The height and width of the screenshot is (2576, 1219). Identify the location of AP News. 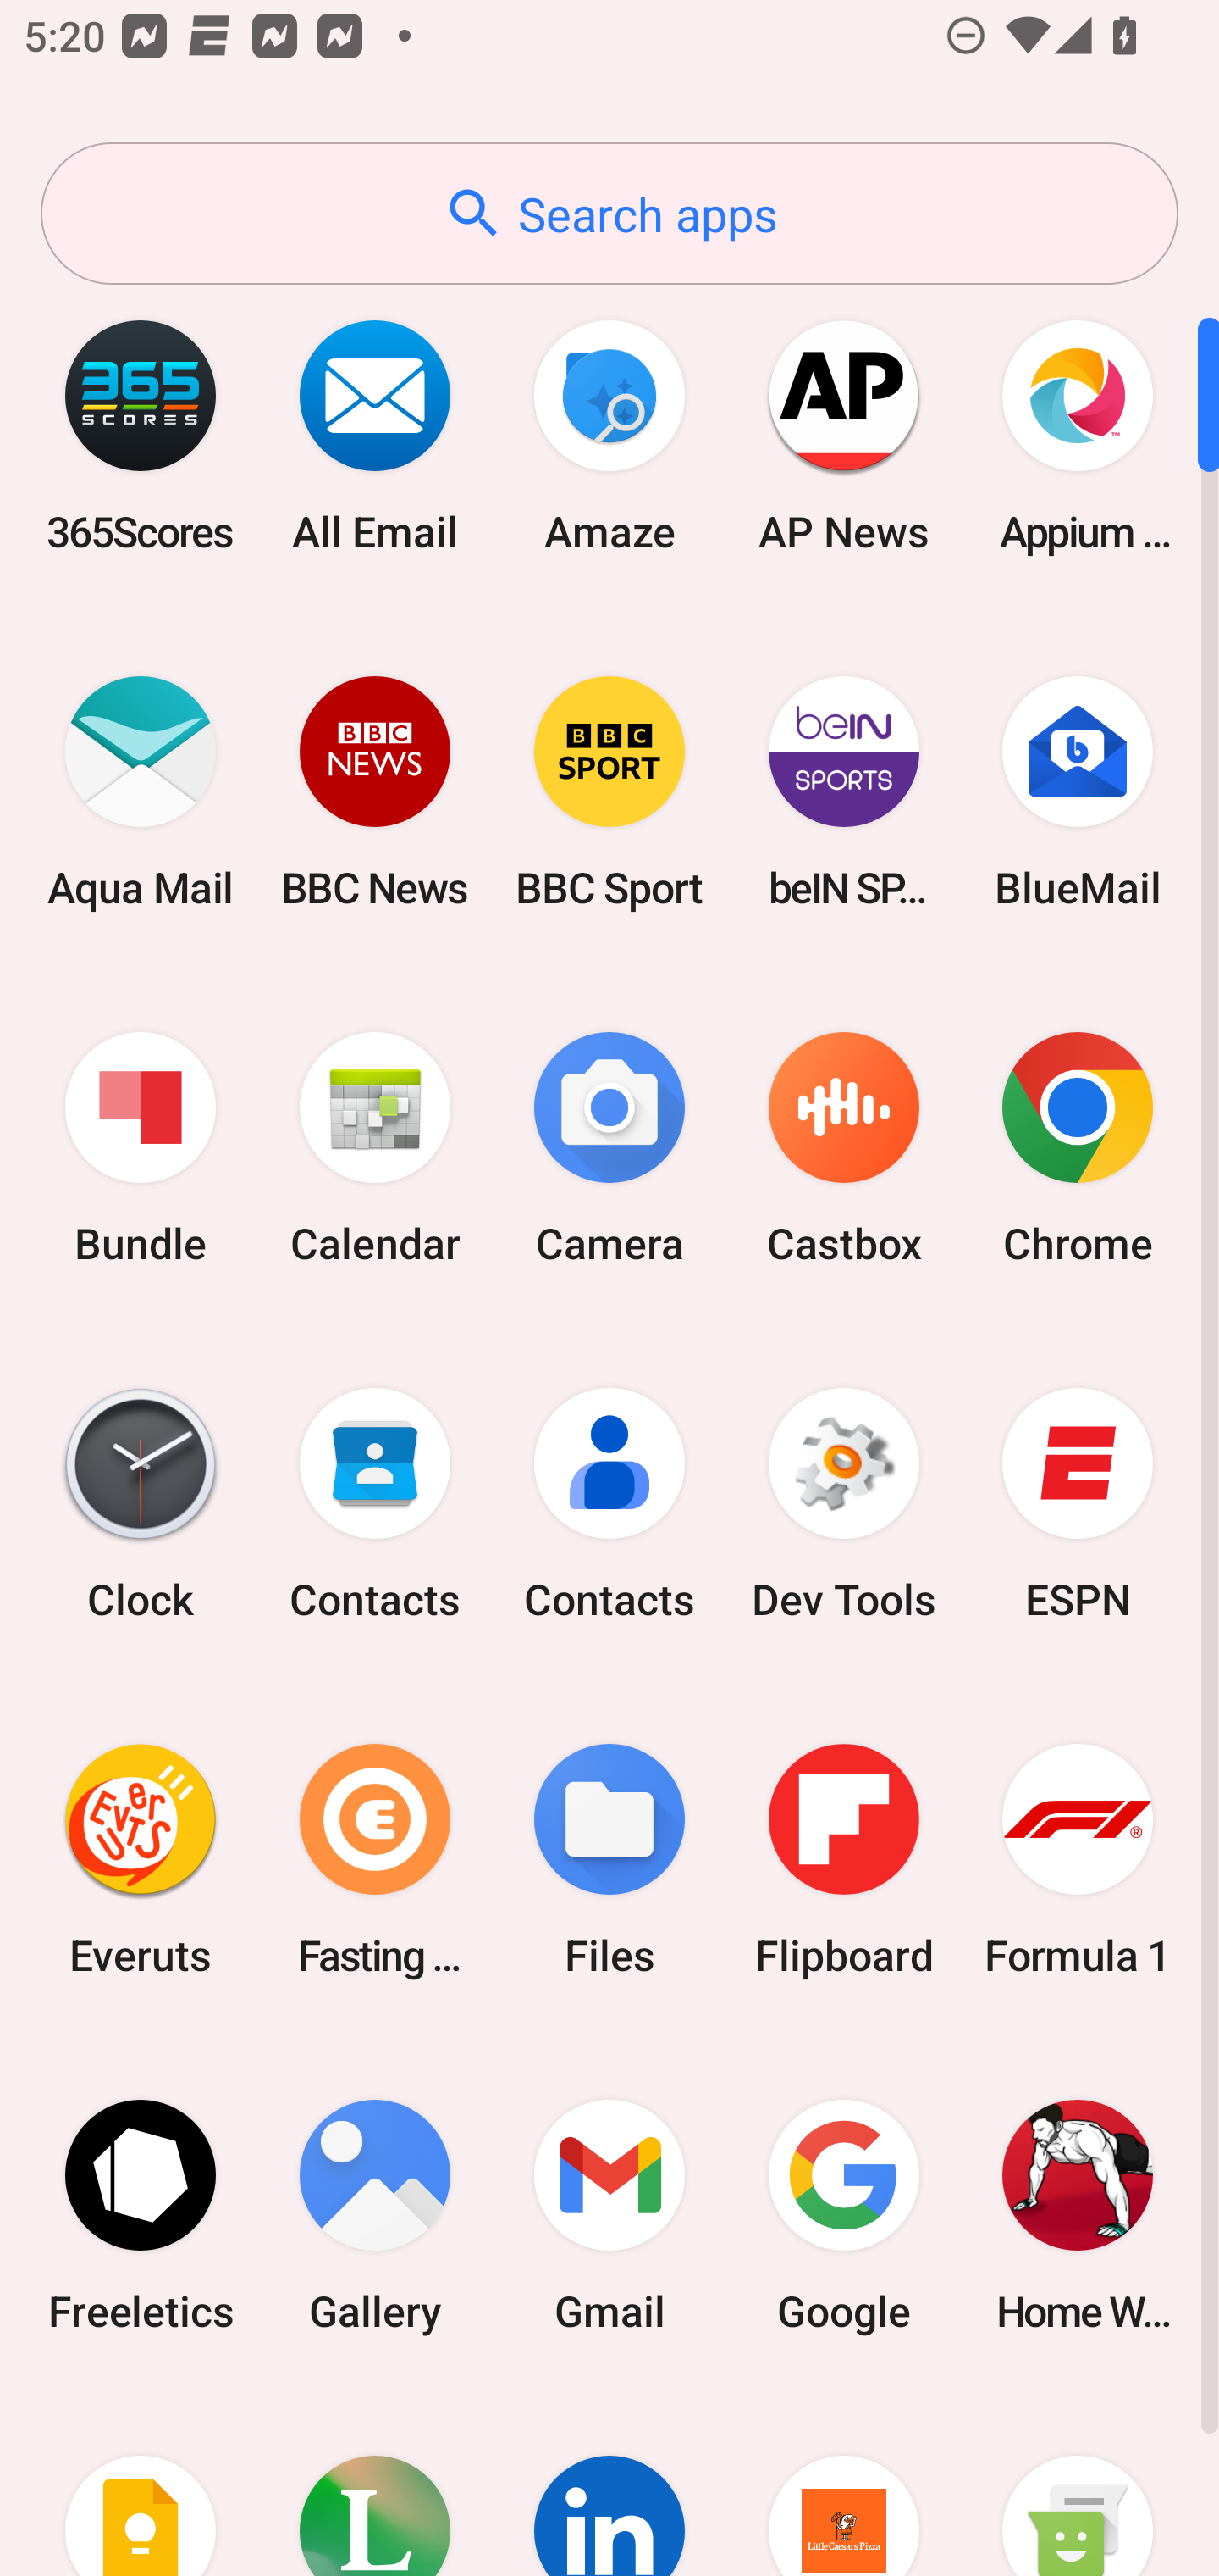
(843, 436).